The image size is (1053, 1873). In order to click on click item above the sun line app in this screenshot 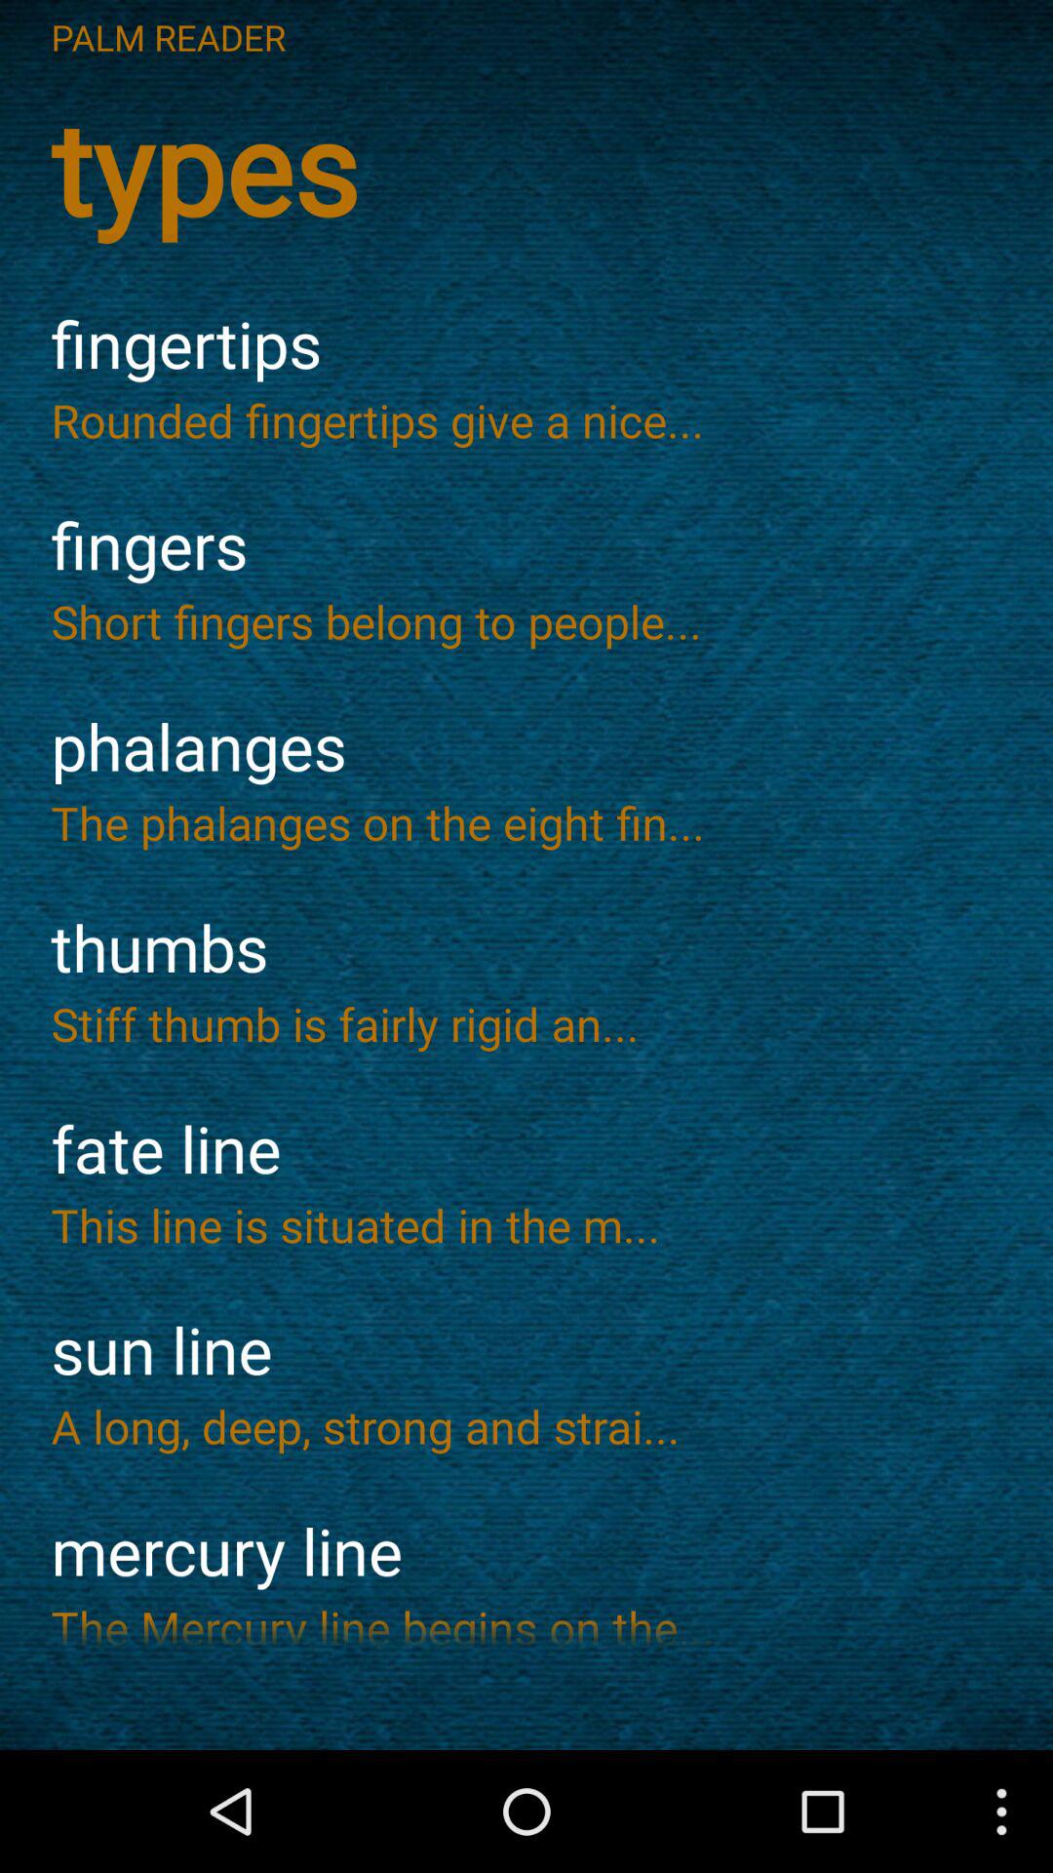, I will do `click(526, 1224)`.